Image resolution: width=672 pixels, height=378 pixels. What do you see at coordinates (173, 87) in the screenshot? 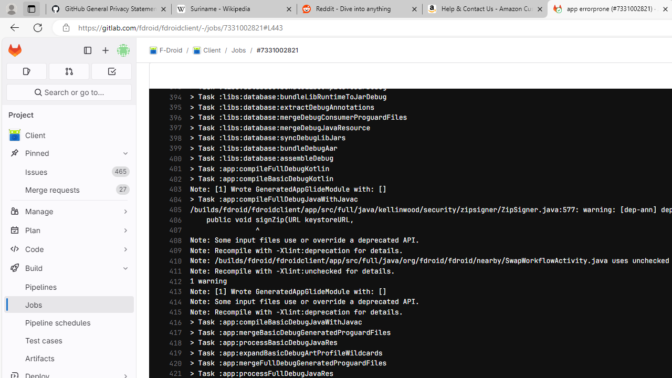
I see `393` at bounding box center [173, 87].